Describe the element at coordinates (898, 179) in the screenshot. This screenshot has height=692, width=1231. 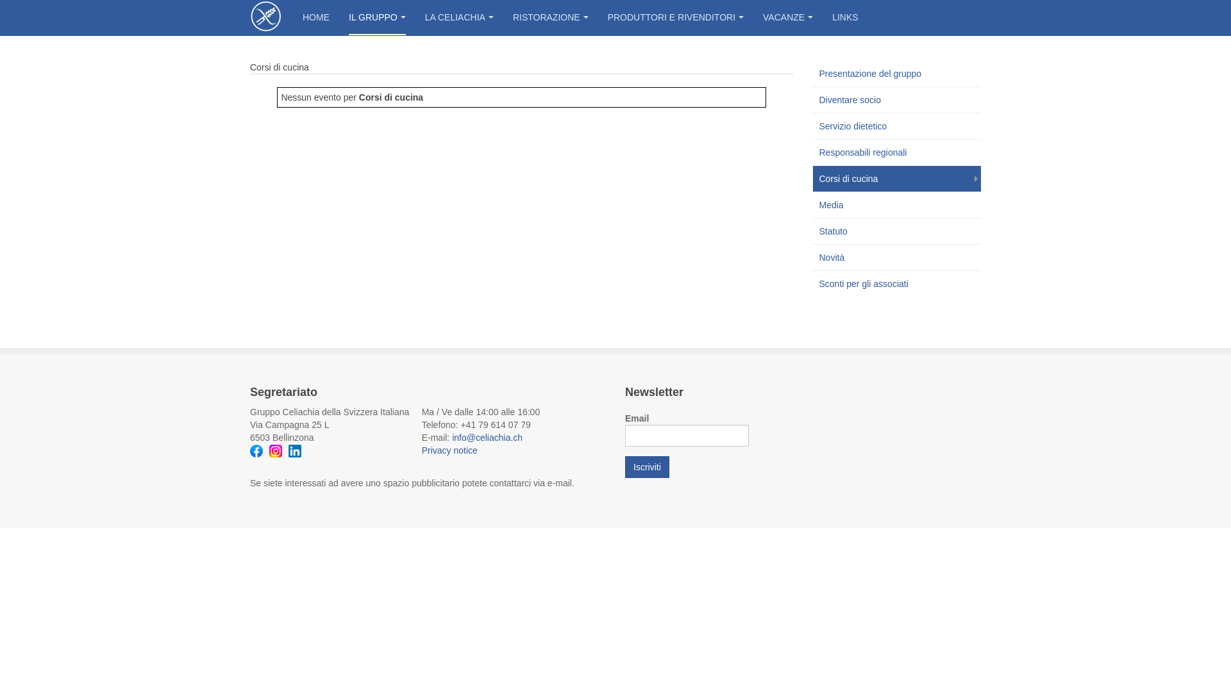
I see `Corsi di cucina` at that location.